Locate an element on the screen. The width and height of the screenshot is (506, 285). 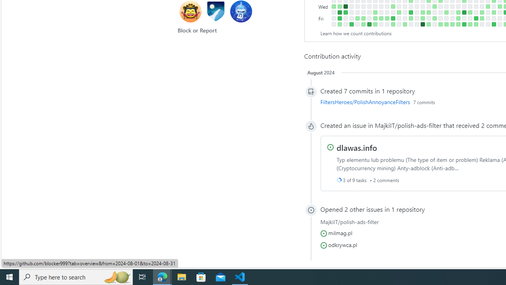
4 contributions on July 13th. is located at coordinates (493, 24).